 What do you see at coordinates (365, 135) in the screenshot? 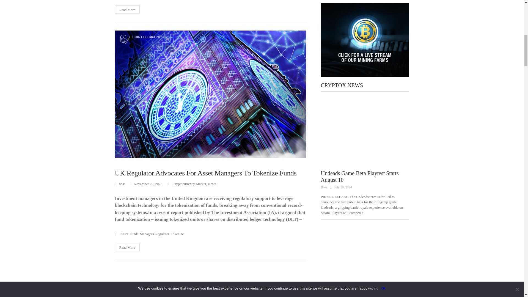
I see `Undeads Game Beta Playtest Starts August 10` at bounding box center [365, 135].